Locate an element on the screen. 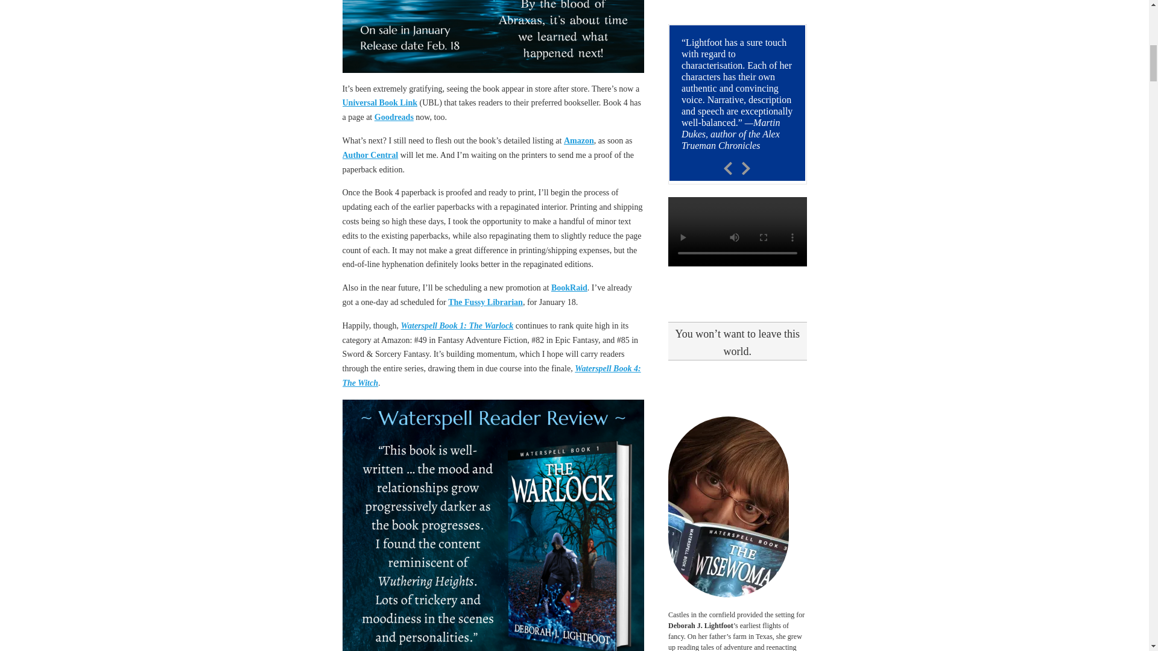 This screenshot has height=651, width=1158. Waterspell Book 1: The Warlock is located at coordinates (457, 325).